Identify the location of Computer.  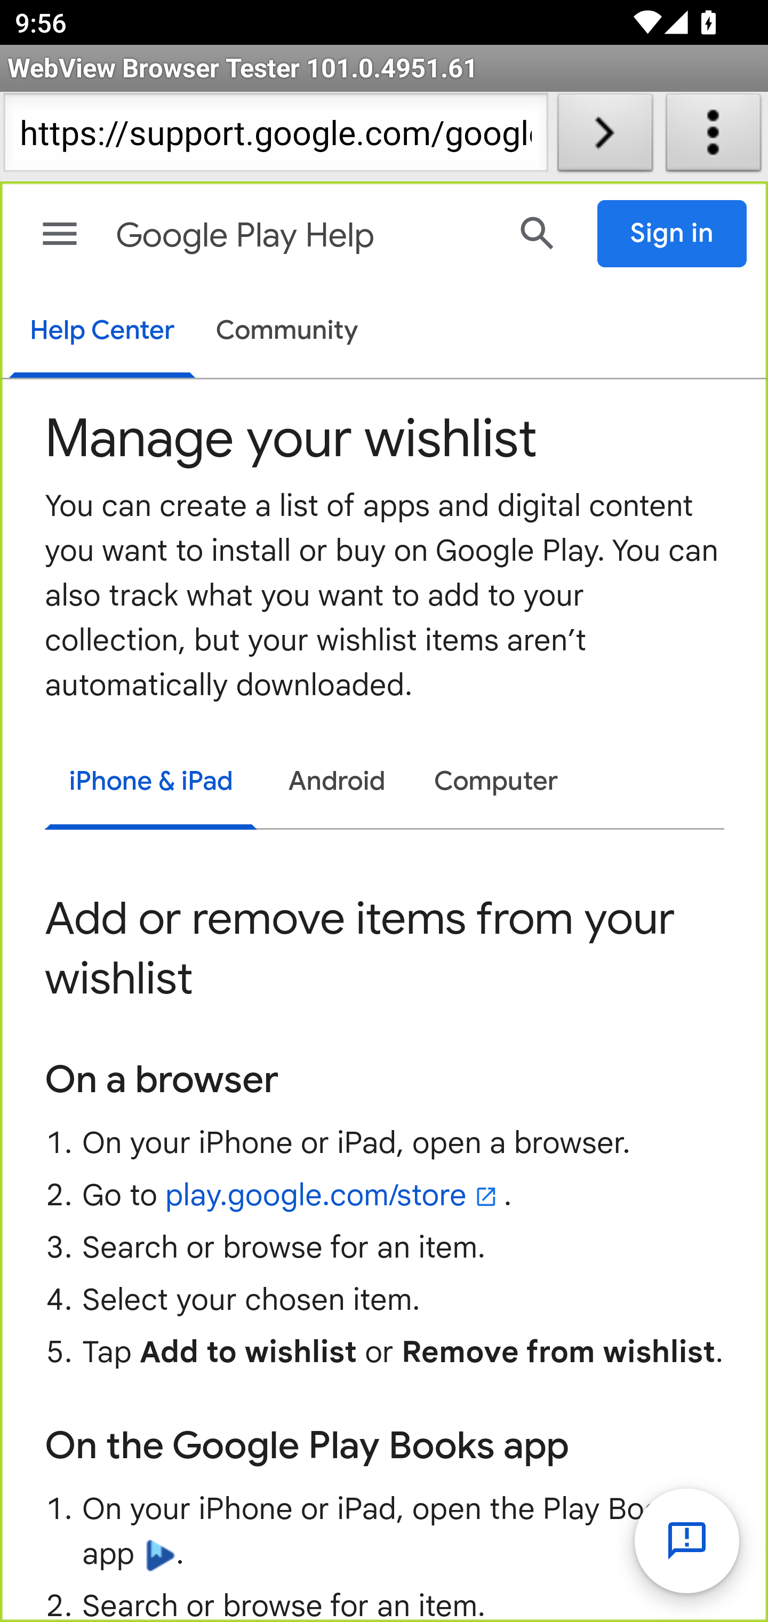
(496, 782).